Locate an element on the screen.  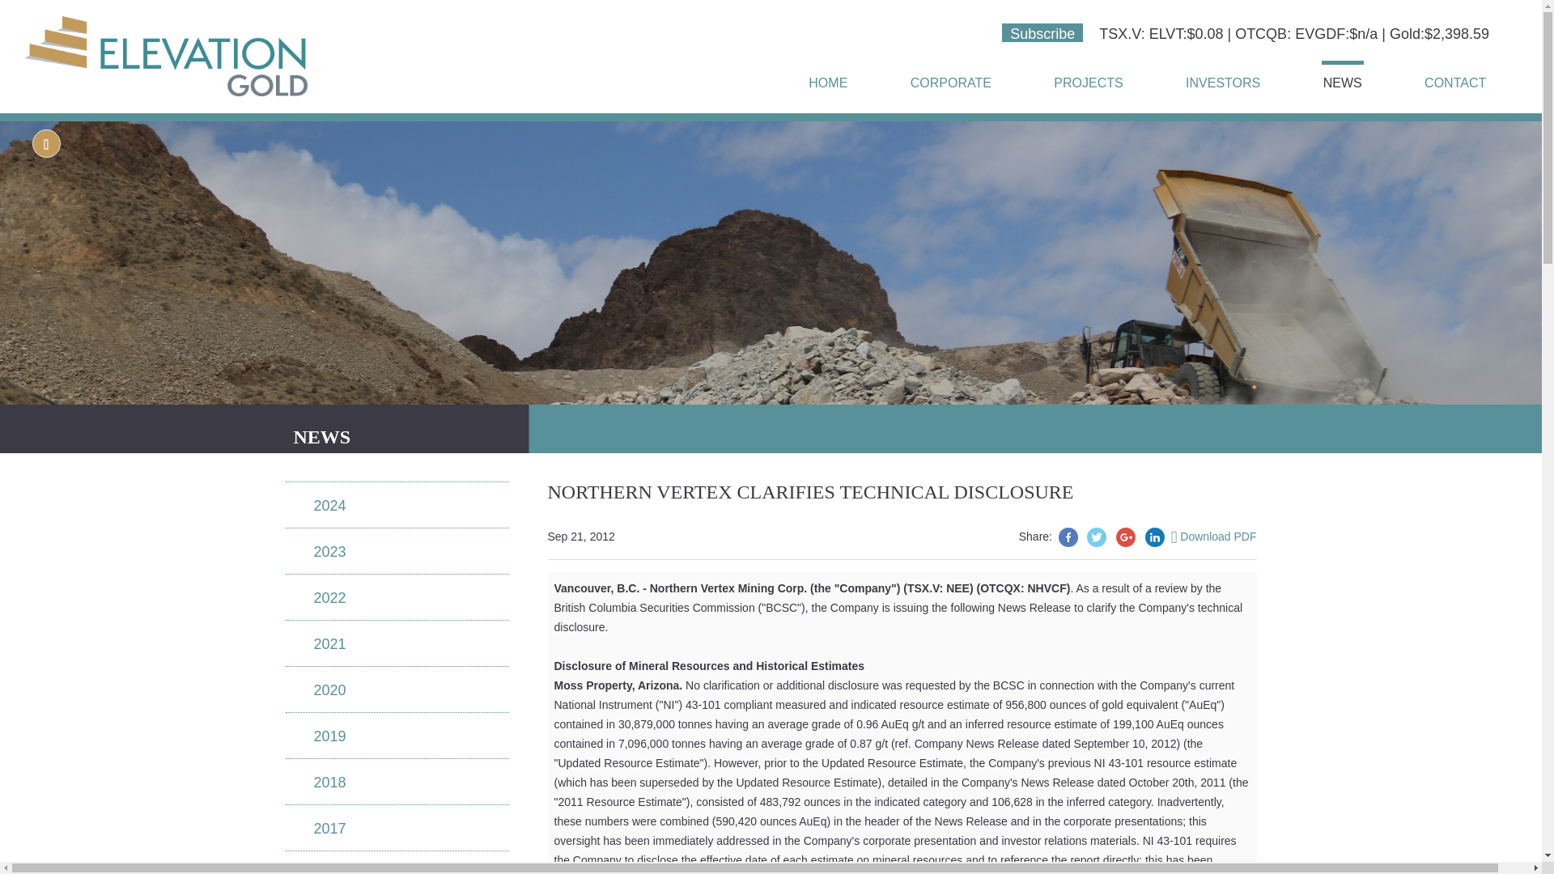
HOME is located at coordinates (827, 79).